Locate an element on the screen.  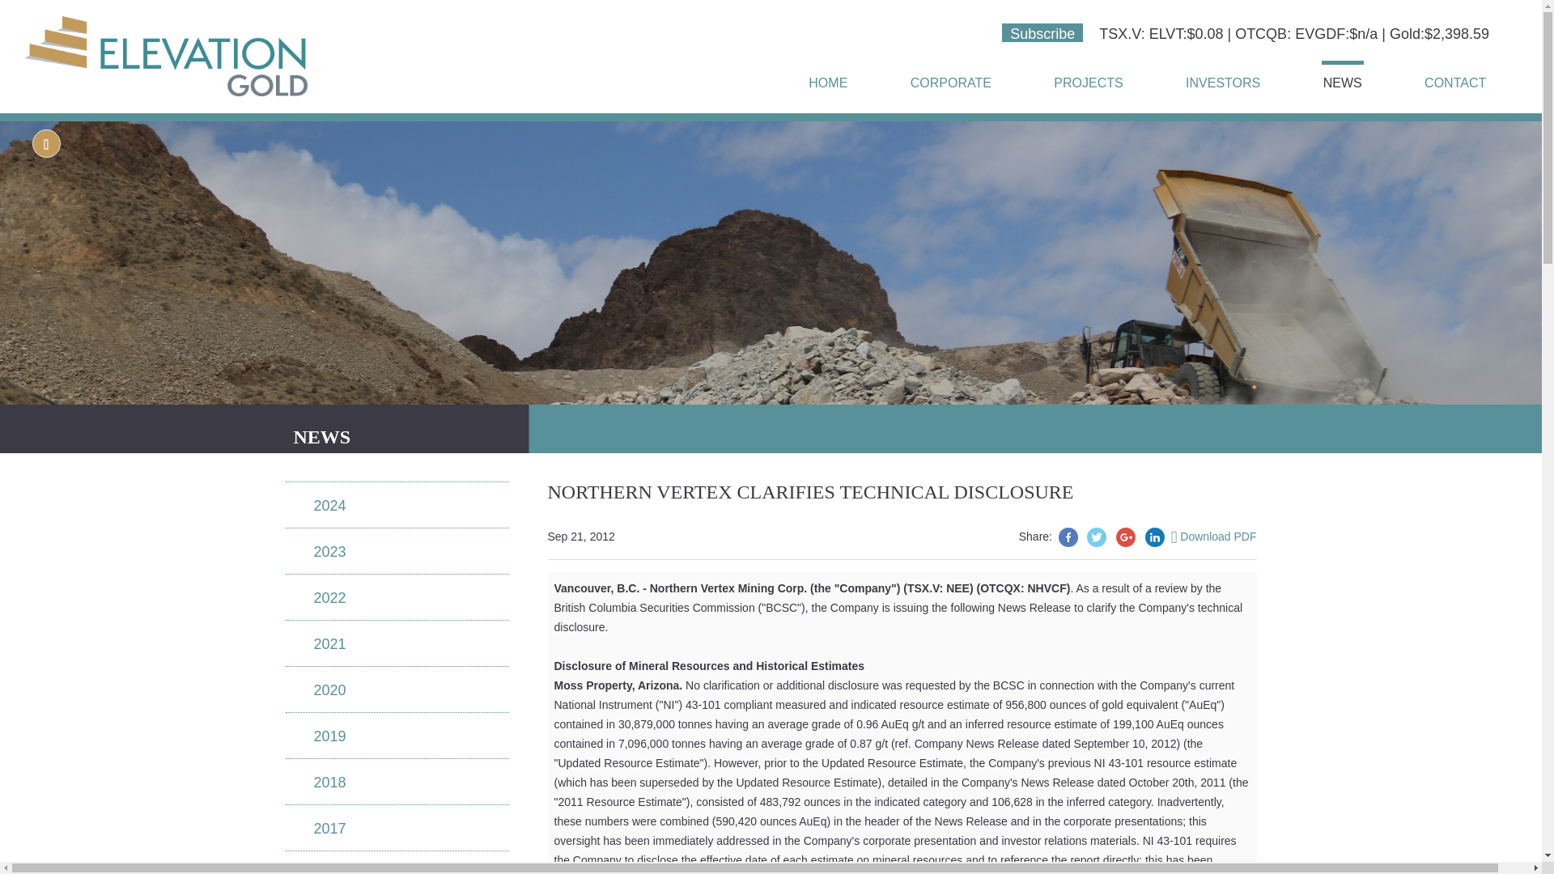
HOME is located at coordinates (827, 79).